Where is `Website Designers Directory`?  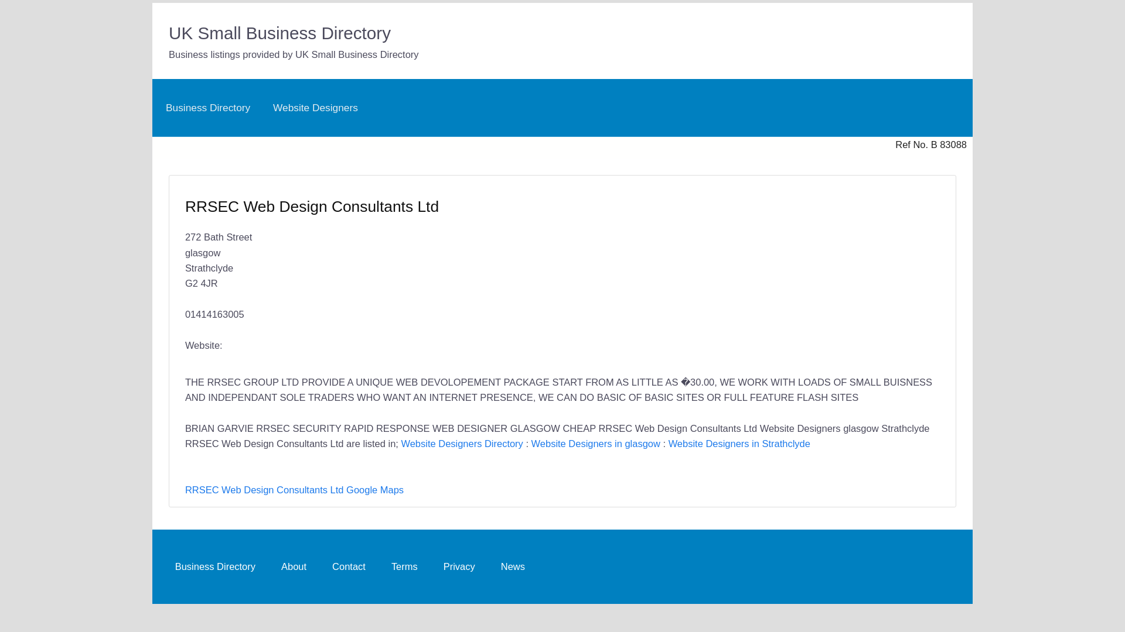
Website Designers Directory is located at coordinates (462, 444).